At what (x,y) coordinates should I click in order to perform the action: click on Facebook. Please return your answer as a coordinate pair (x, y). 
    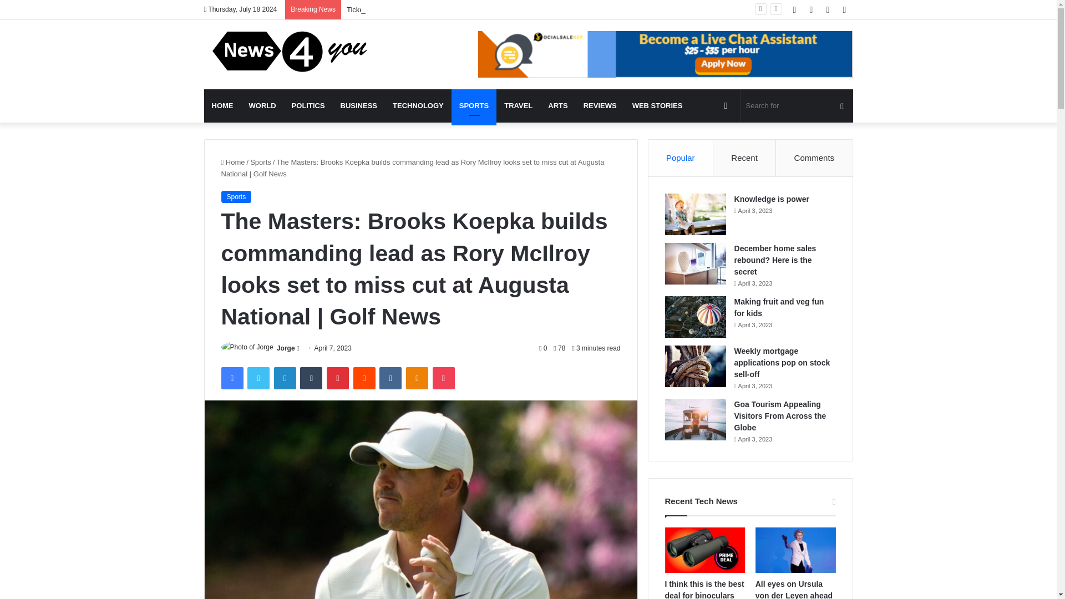
    Looking at the image, I should click on (231, 378).